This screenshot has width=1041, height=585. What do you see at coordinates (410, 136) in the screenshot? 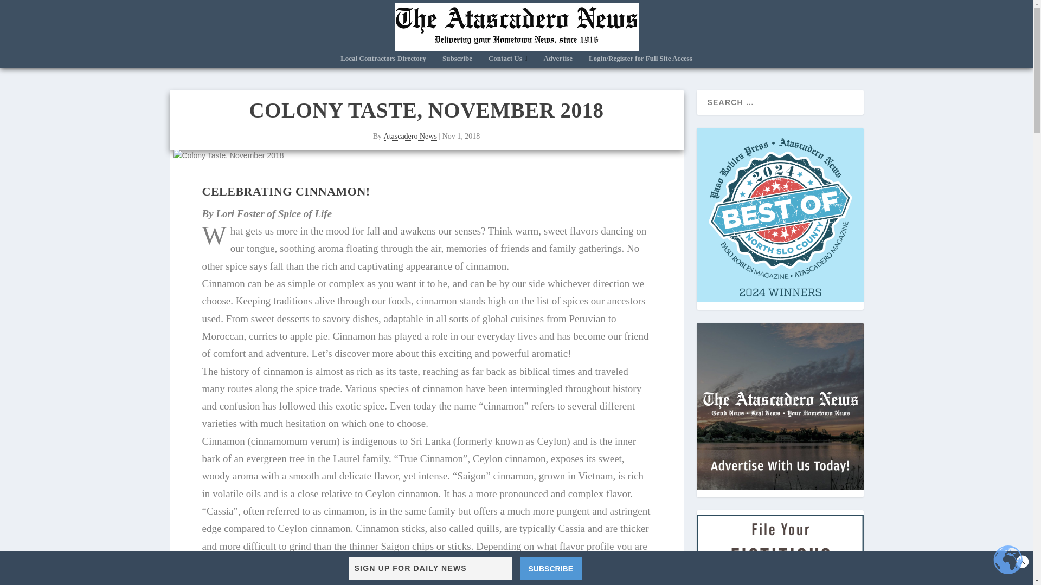
I see `Atascadero News` at bounding box center [410, 136].